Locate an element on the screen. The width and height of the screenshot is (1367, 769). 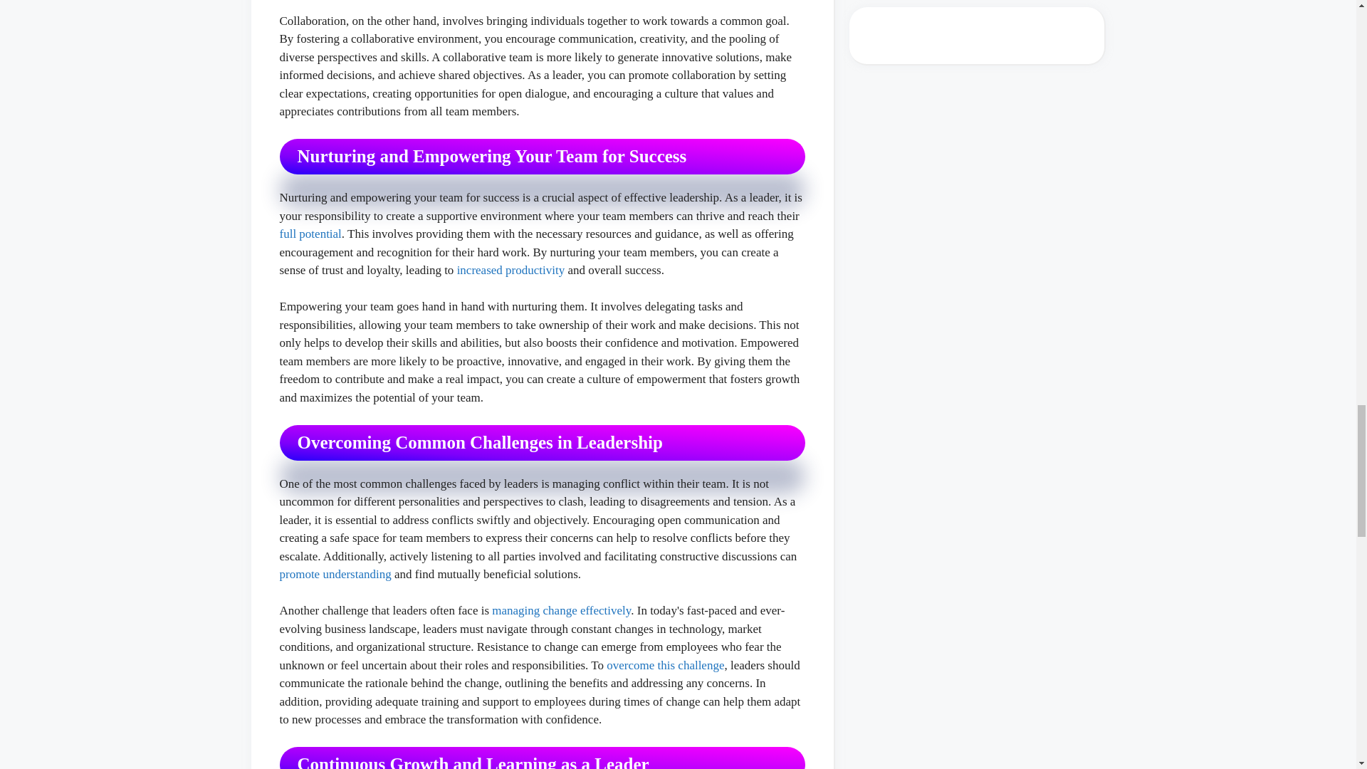
managing change effectively is located at coordinates (561, 610).